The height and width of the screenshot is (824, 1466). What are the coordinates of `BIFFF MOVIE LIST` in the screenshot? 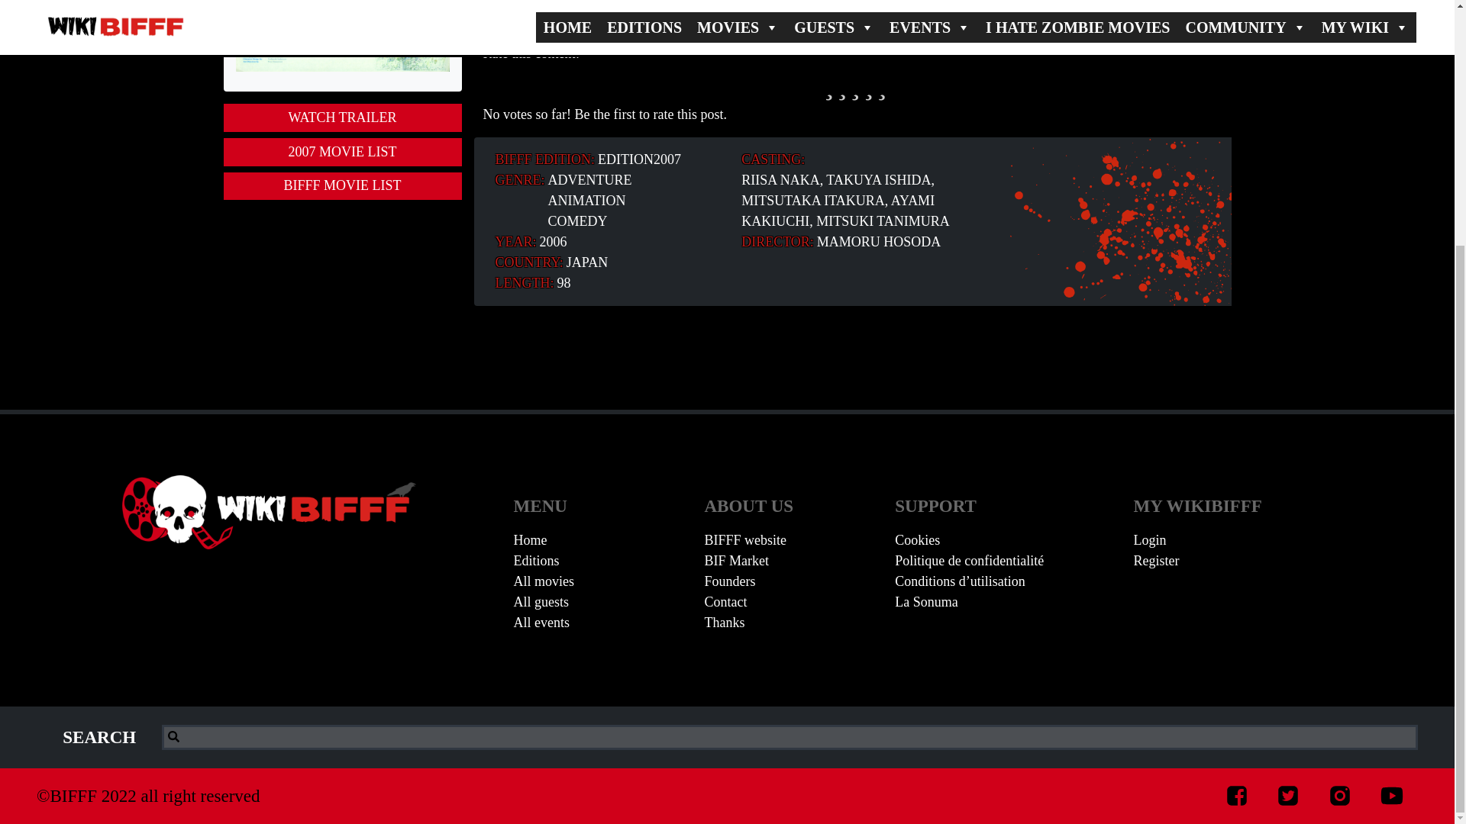 It's located at (342, 186).